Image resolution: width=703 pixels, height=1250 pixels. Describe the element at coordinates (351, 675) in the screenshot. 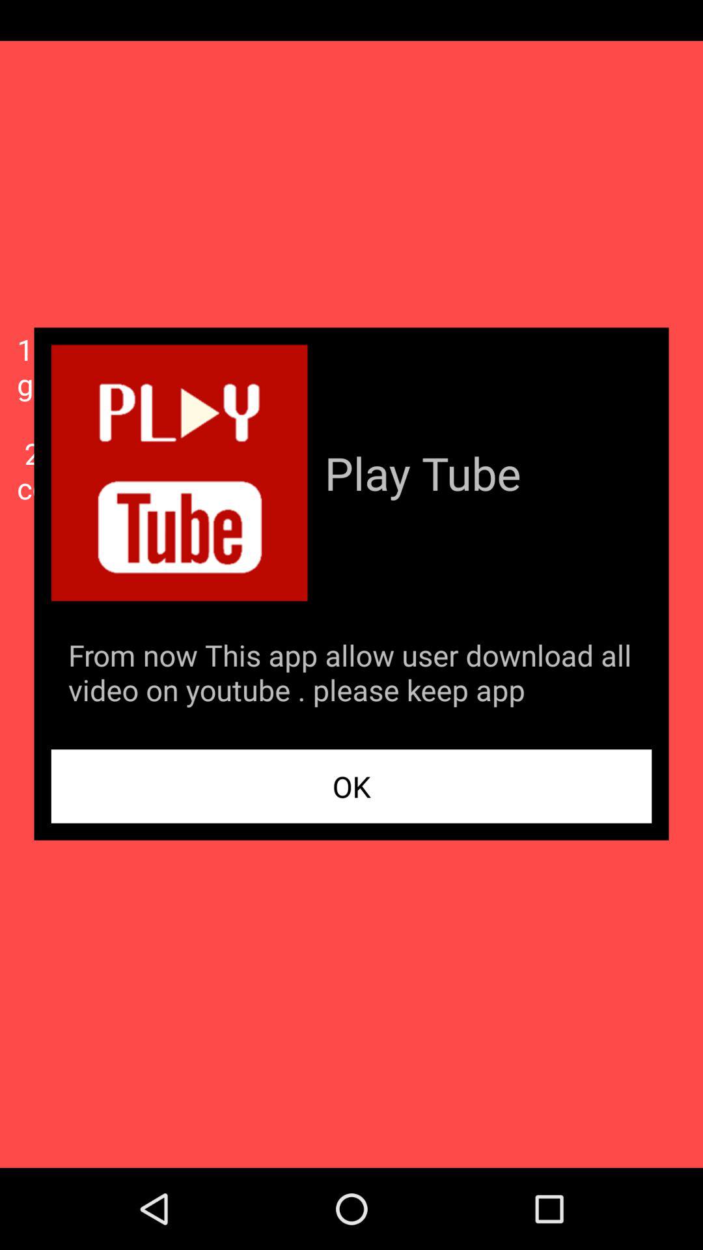

I see `click from now this` at that location.